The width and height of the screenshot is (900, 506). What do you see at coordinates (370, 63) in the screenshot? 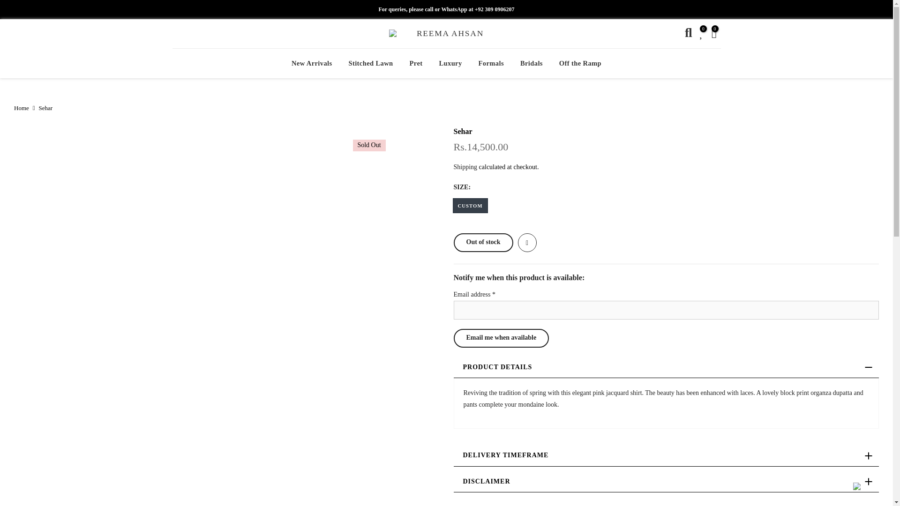
I see `Stitched Lawn` at bounding box center [370, 63].